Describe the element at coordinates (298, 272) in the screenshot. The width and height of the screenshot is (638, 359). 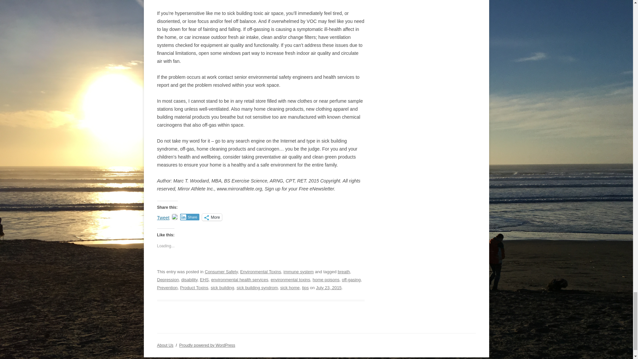
I see `immune system` at that location.